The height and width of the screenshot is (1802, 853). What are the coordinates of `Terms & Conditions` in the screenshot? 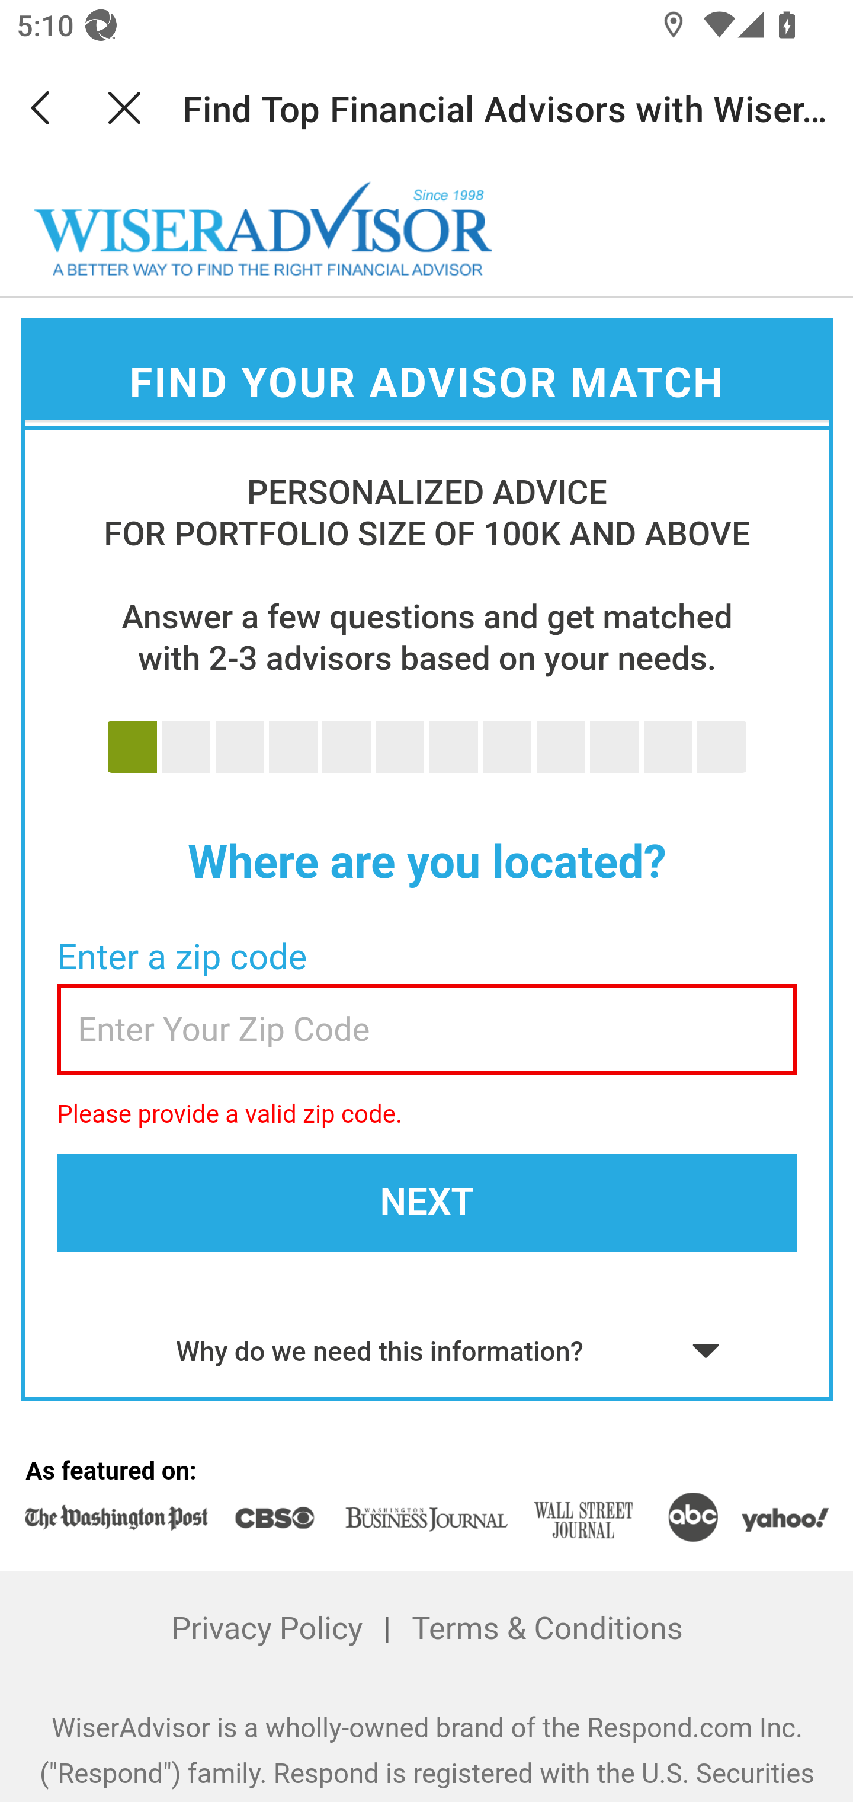 It's located at (547, 1629).